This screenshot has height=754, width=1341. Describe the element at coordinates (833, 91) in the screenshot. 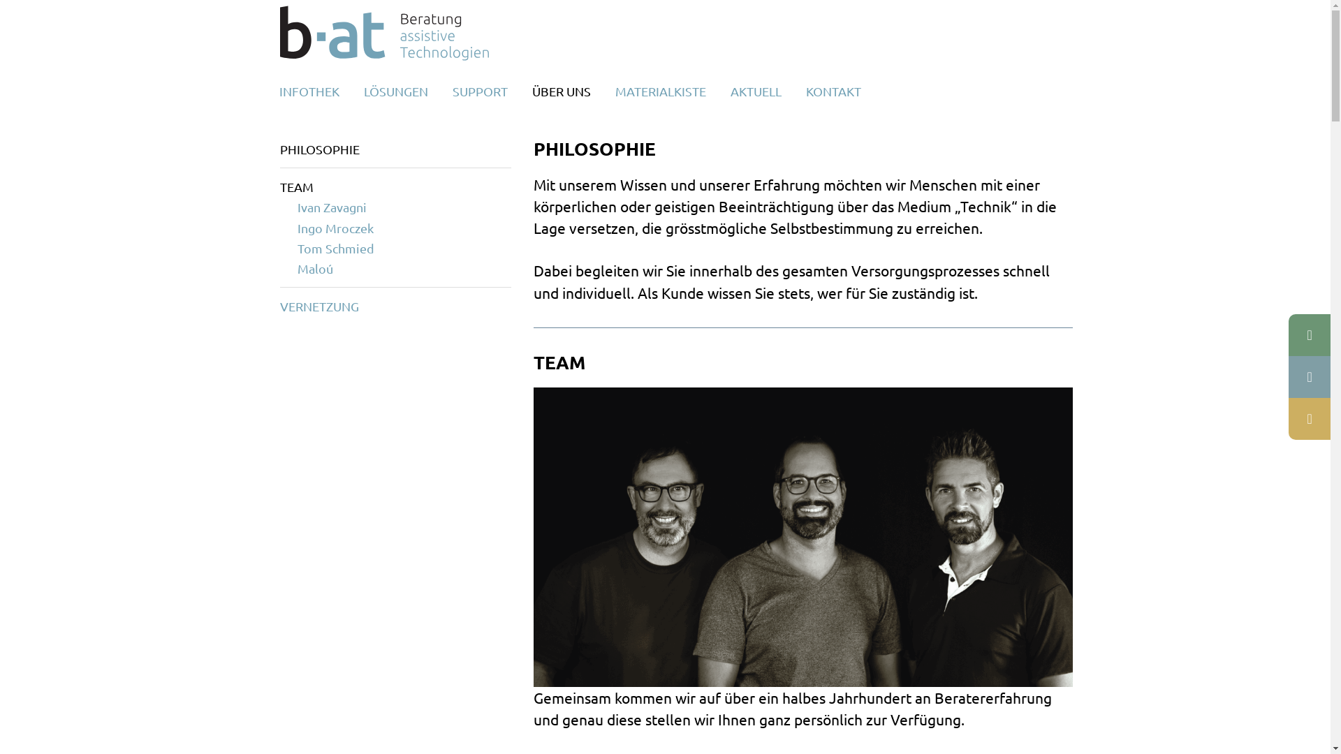

I see `KONTAKT` at that location.